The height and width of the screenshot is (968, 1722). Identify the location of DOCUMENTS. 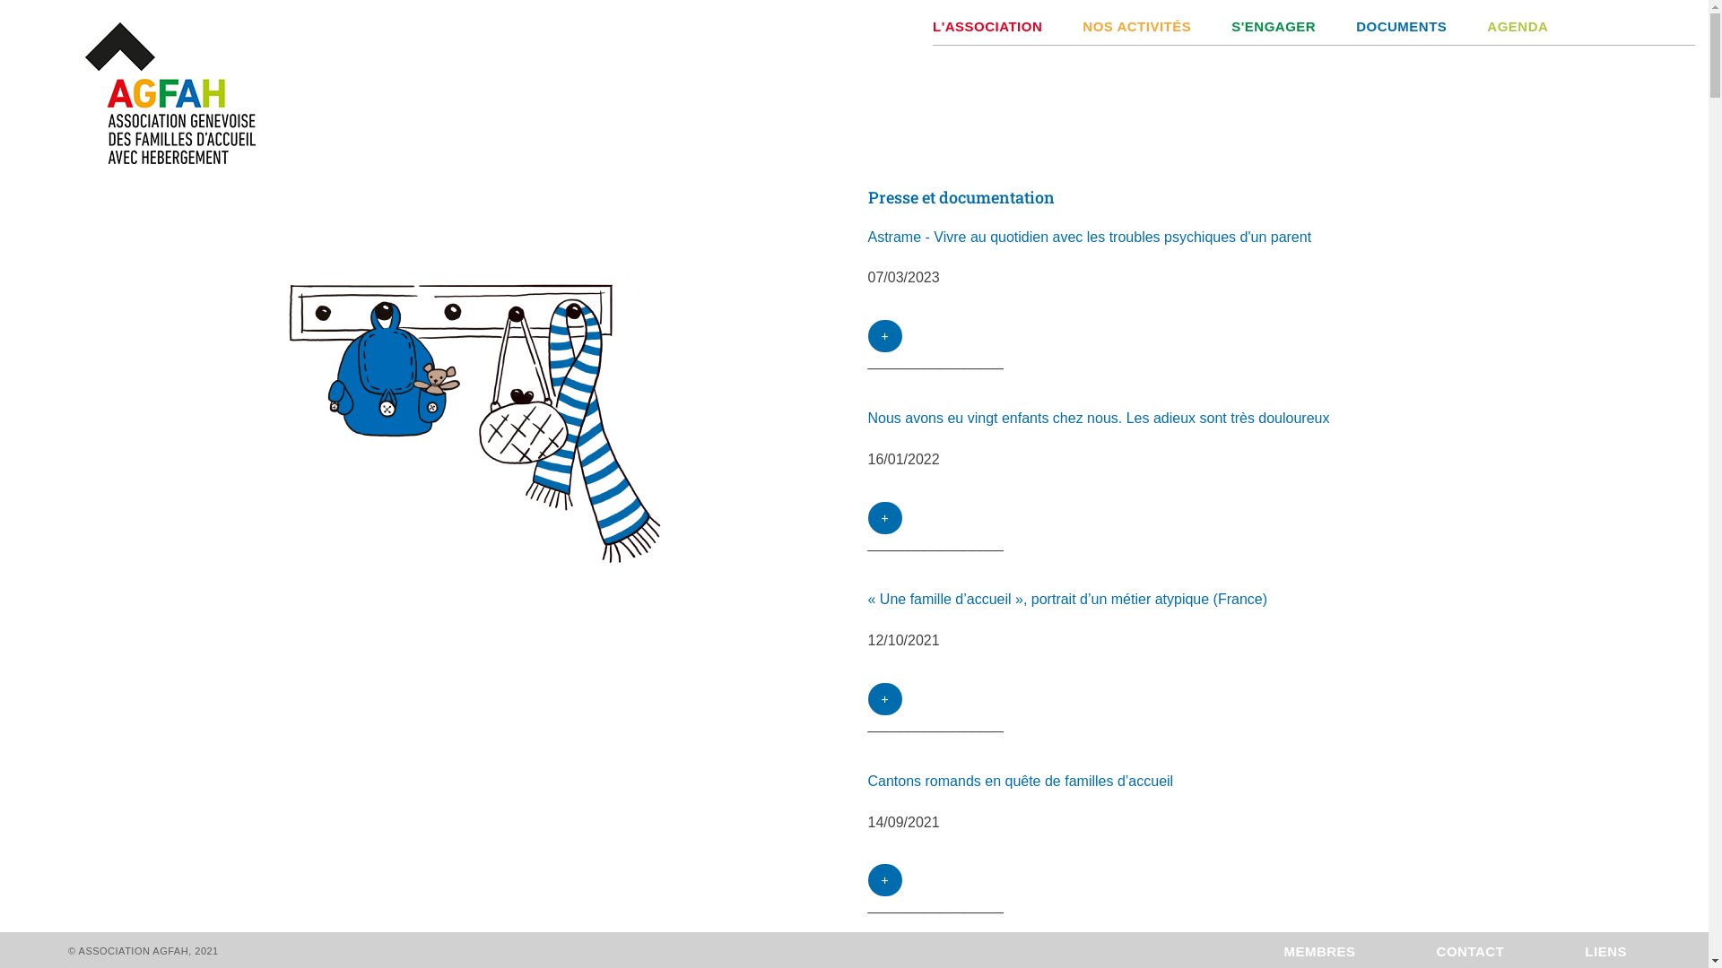
(1381, 22).